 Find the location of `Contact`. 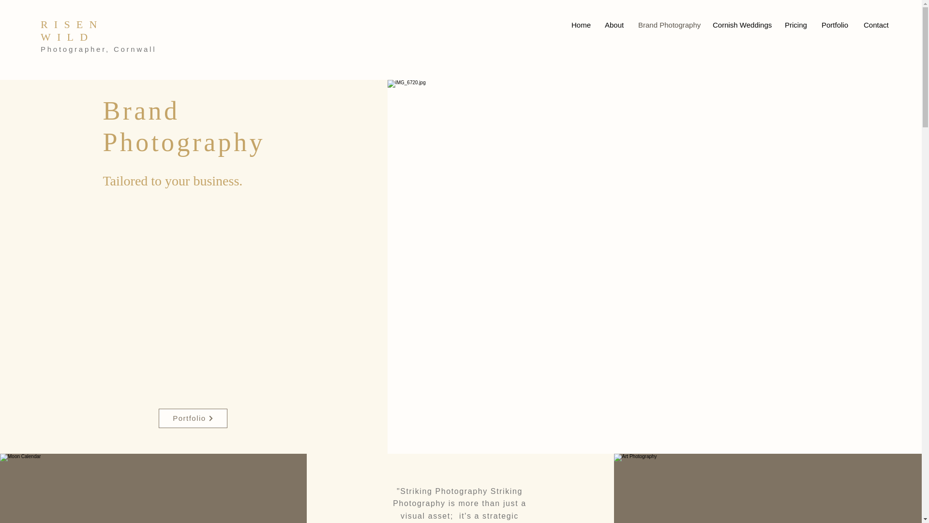

Contact is located at coordinates (876, 25).